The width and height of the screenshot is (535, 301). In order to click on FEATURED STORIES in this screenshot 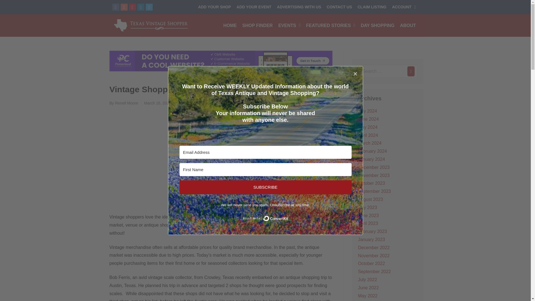, I will do `click(330, 25)`.